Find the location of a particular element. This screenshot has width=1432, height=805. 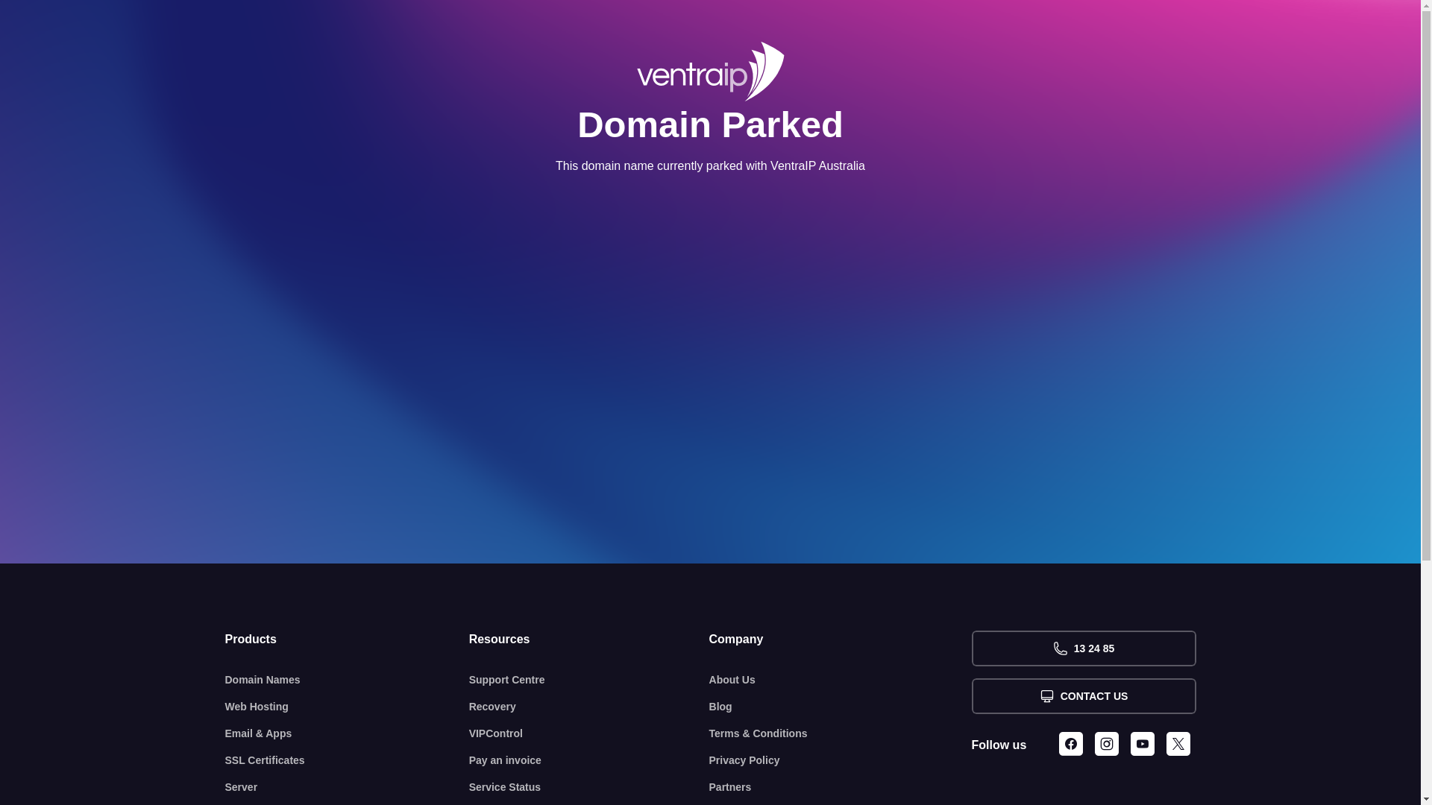

VIPControl is located at coordinates (589, 733).